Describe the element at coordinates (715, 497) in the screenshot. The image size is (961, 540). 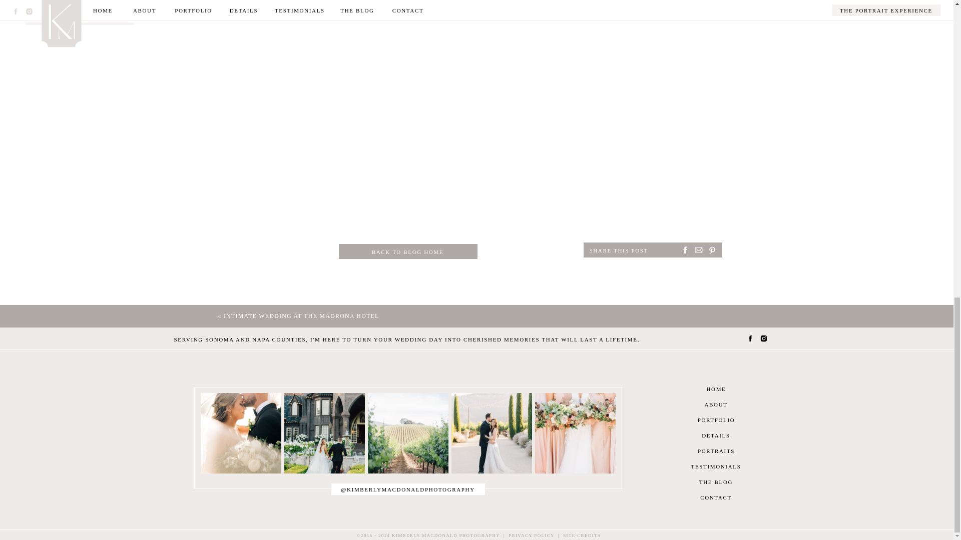
I see `CONTACT` at that location.